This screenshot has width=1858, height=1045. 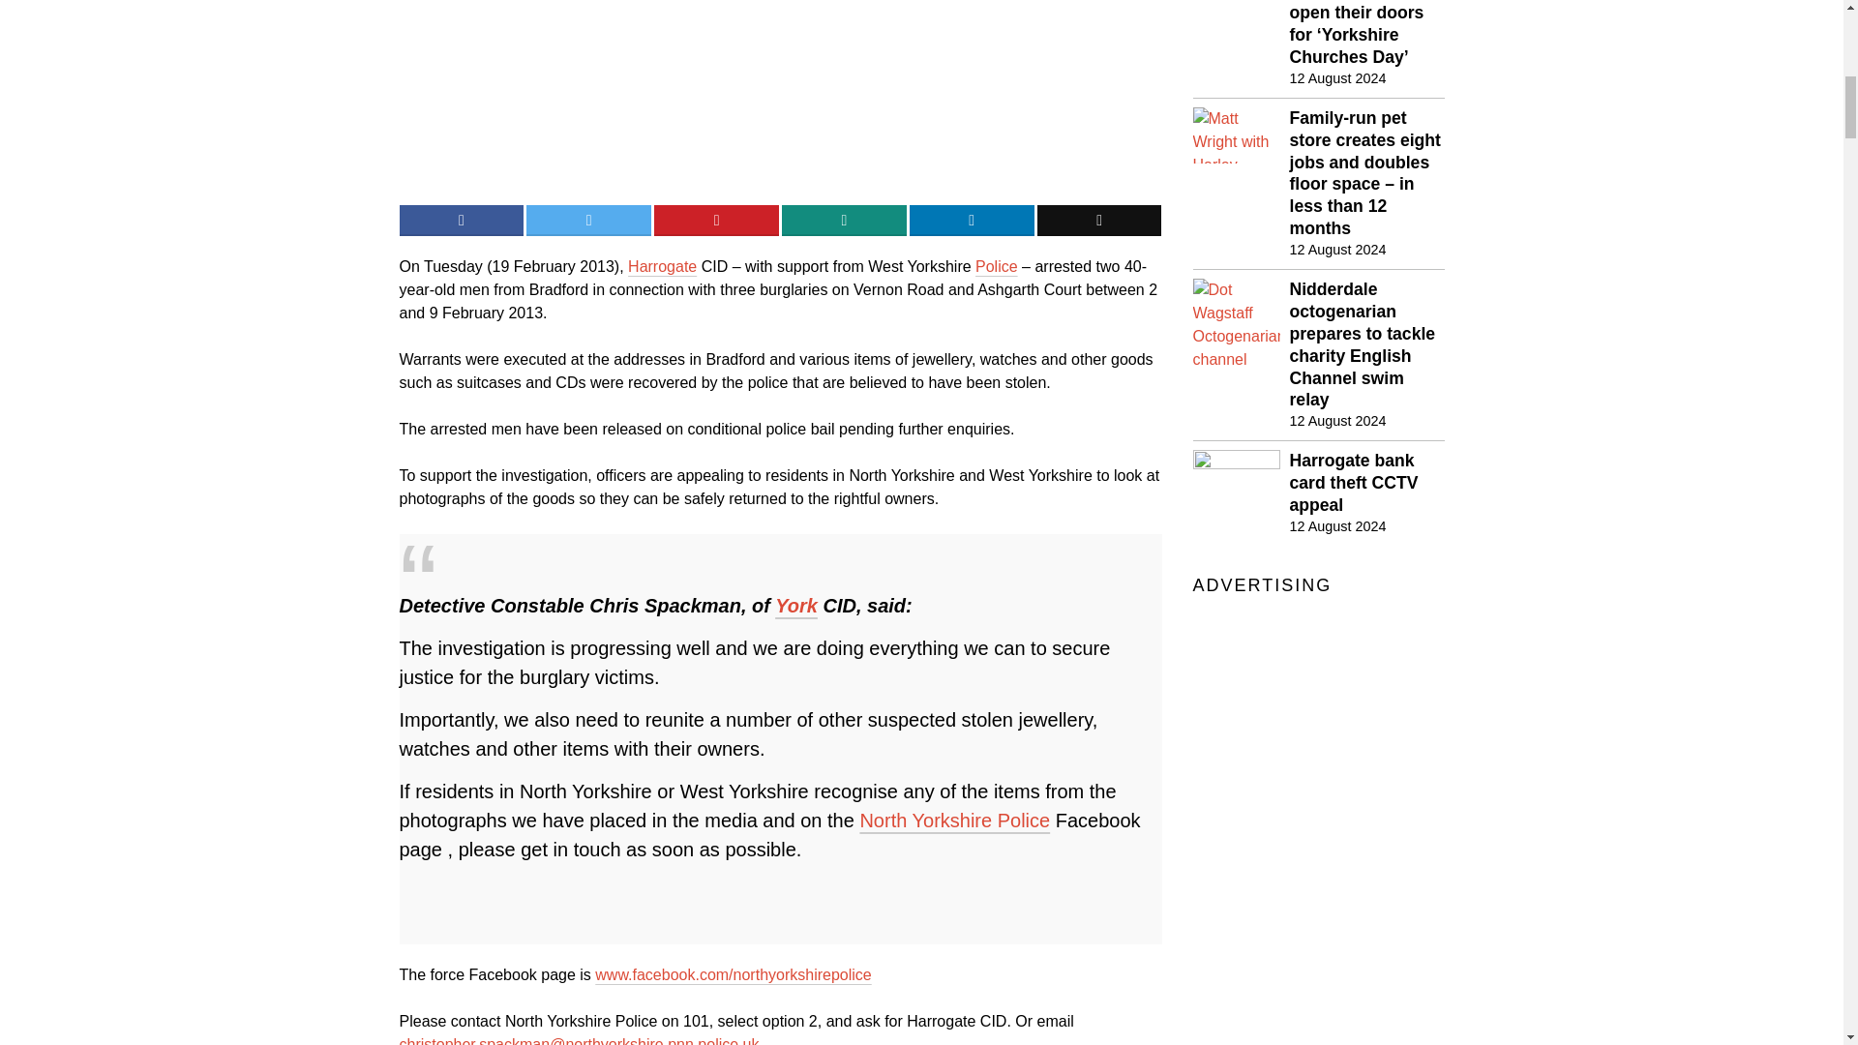 I want to click on Harrogate, so click(x=1337, y=526).